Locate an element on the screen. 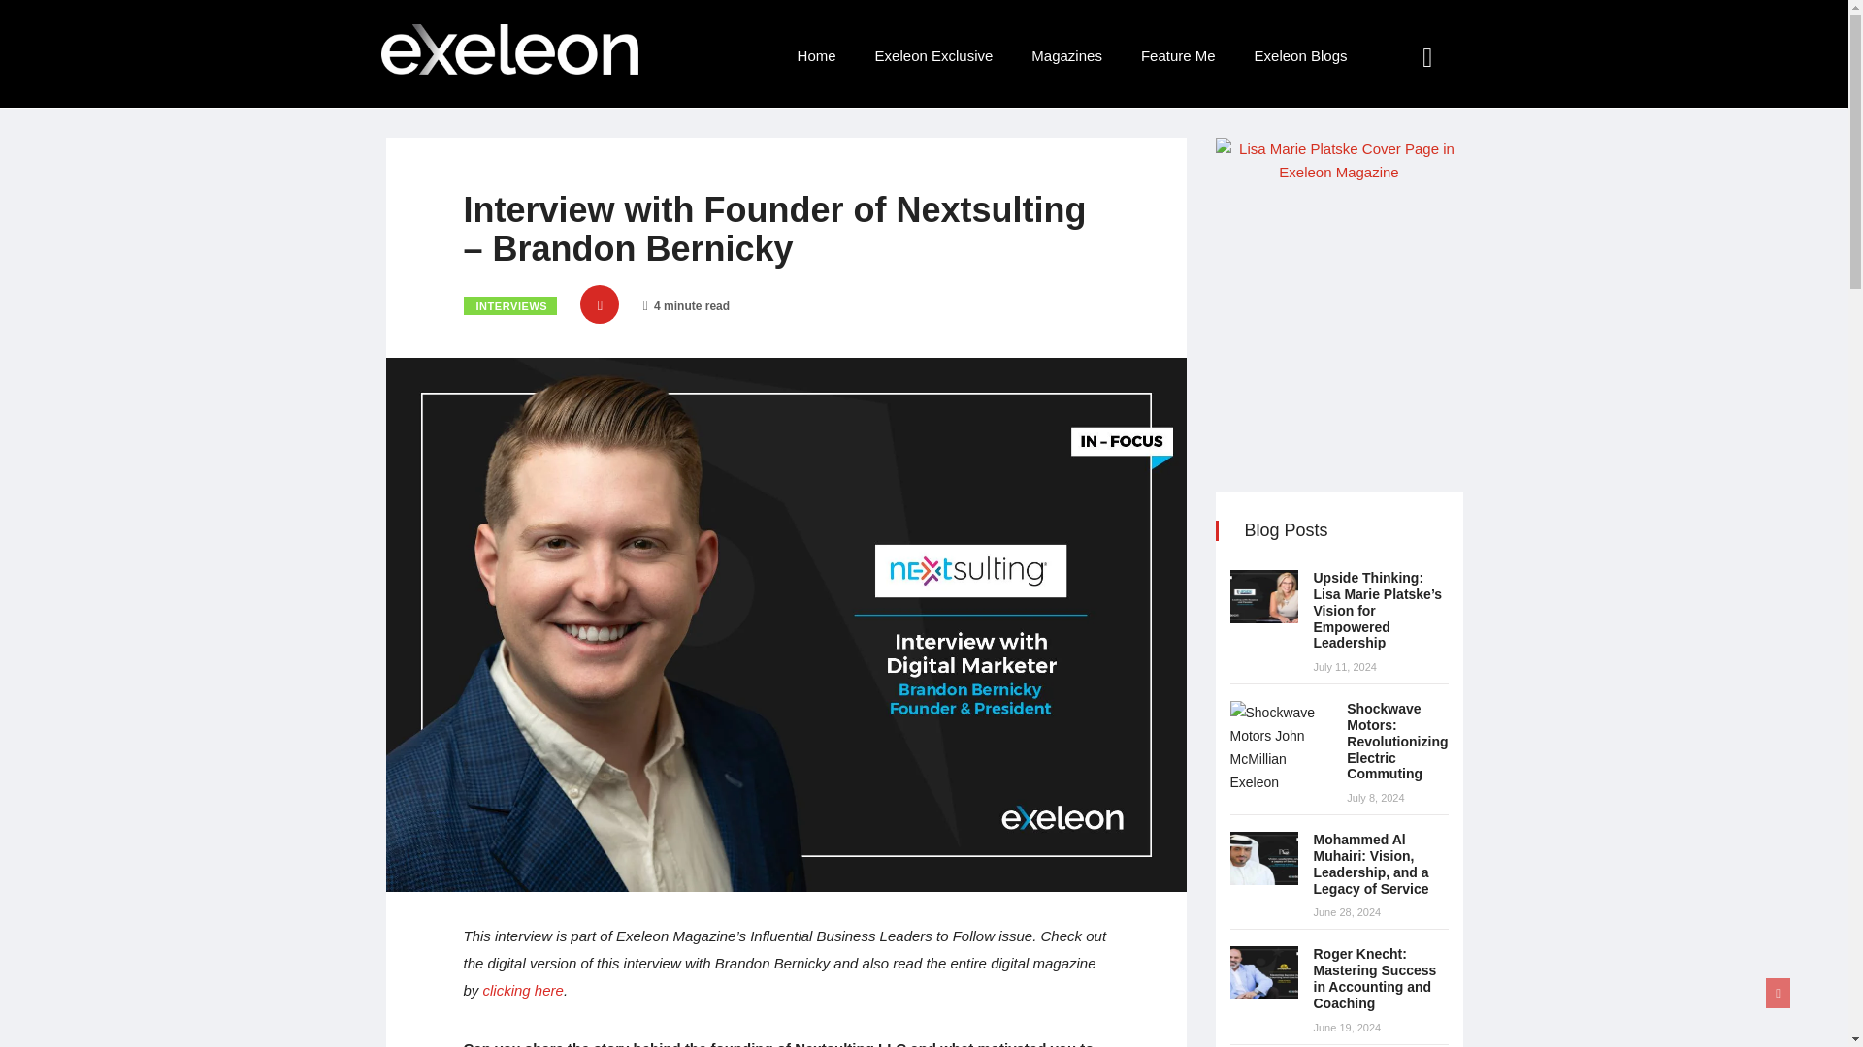 This screenshot has width=1863, height=1047. Roger Knecht: Mastering Success in Accounting and Coaching is located at coordinates (1374, 978).